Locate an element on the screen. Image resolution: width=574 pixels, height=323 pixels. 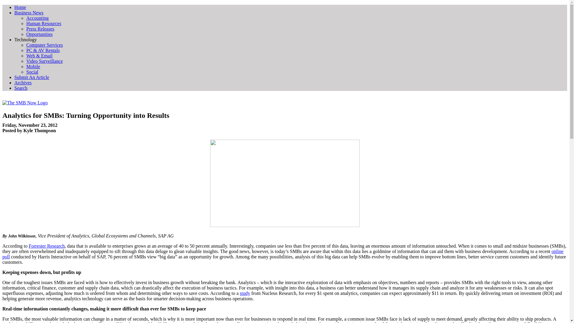
Business News is located at coordinates (29, 13).